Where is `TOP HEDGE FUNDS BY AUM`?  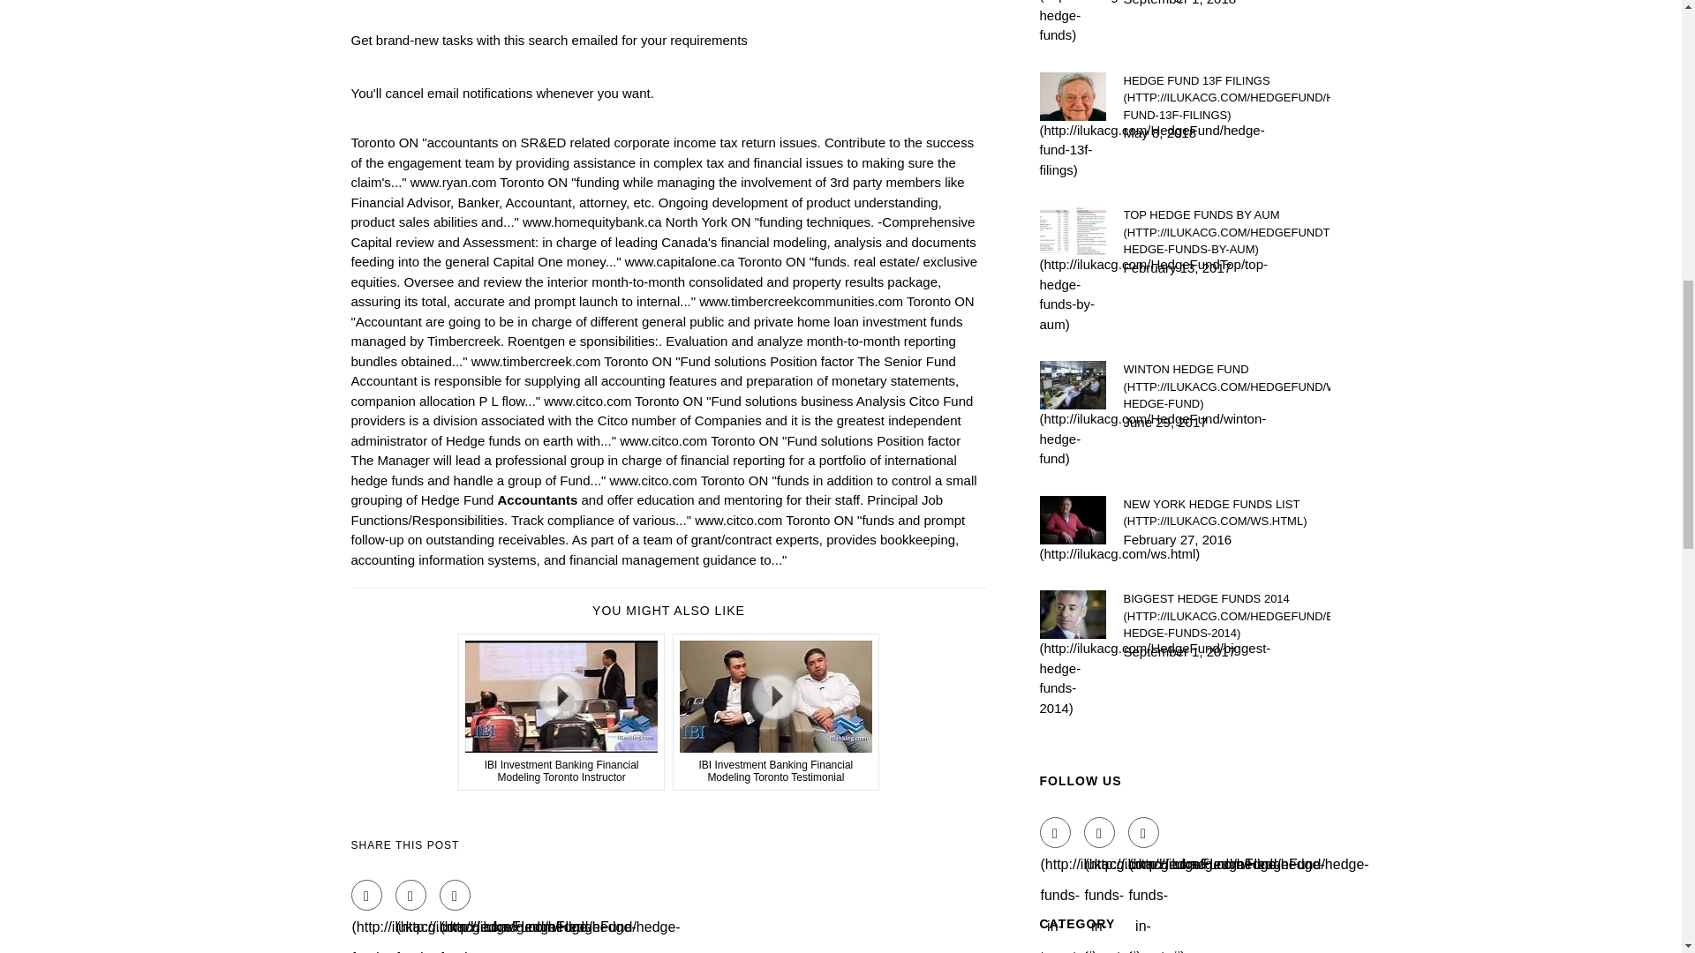 TOP HEDGE FUNDS BY AUM is located at coordinates (1226, 232).